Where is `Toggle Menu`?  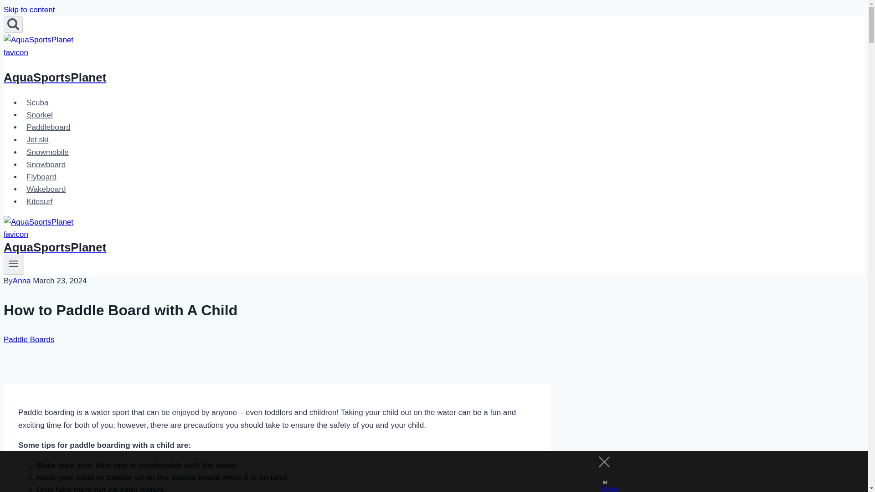
Toggle Menu is located at coordinates (14, 263).